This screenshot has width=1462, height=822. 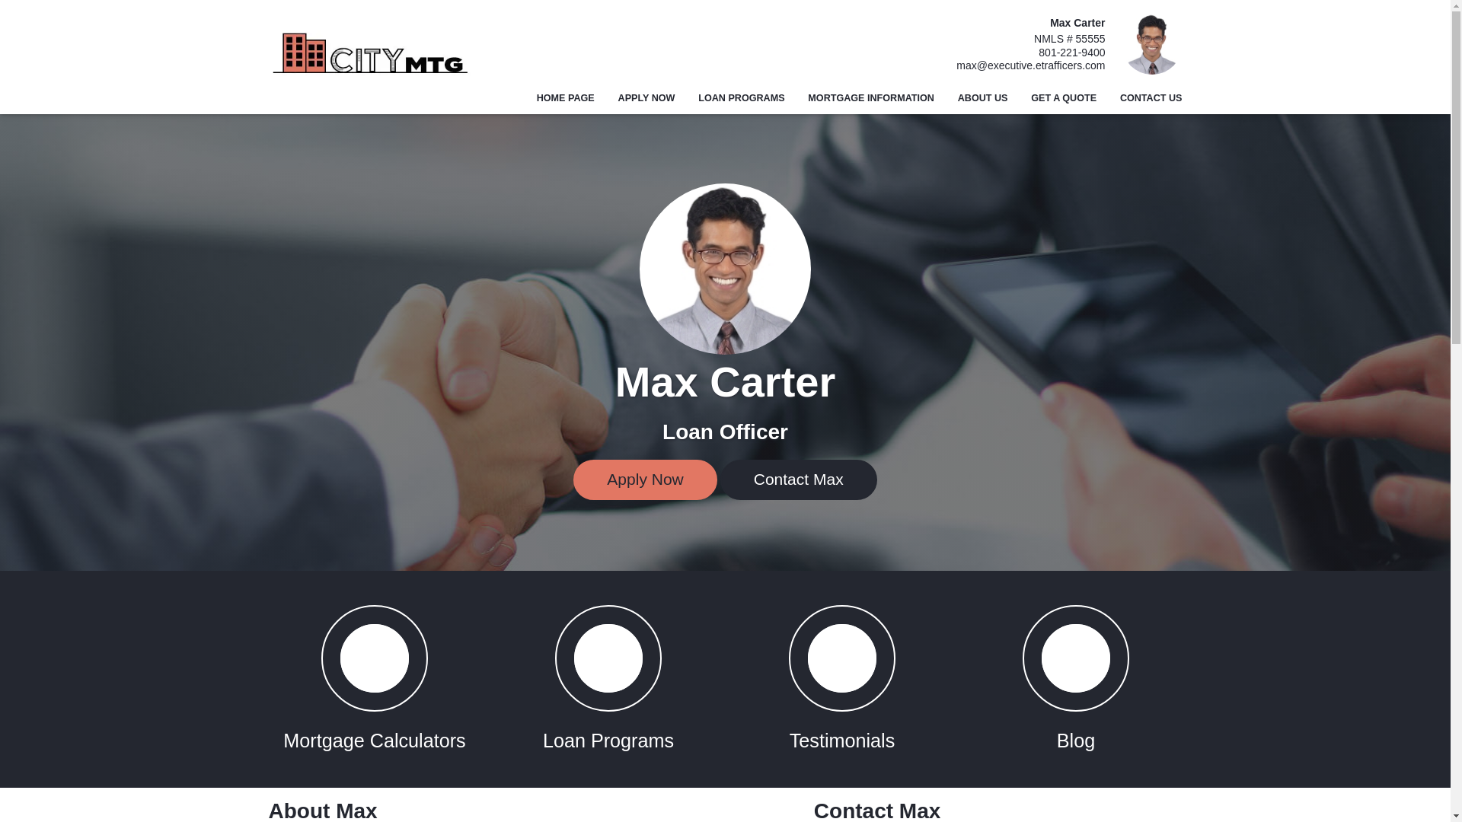 I want to click on Testimonials, so click(x=841, y=679).